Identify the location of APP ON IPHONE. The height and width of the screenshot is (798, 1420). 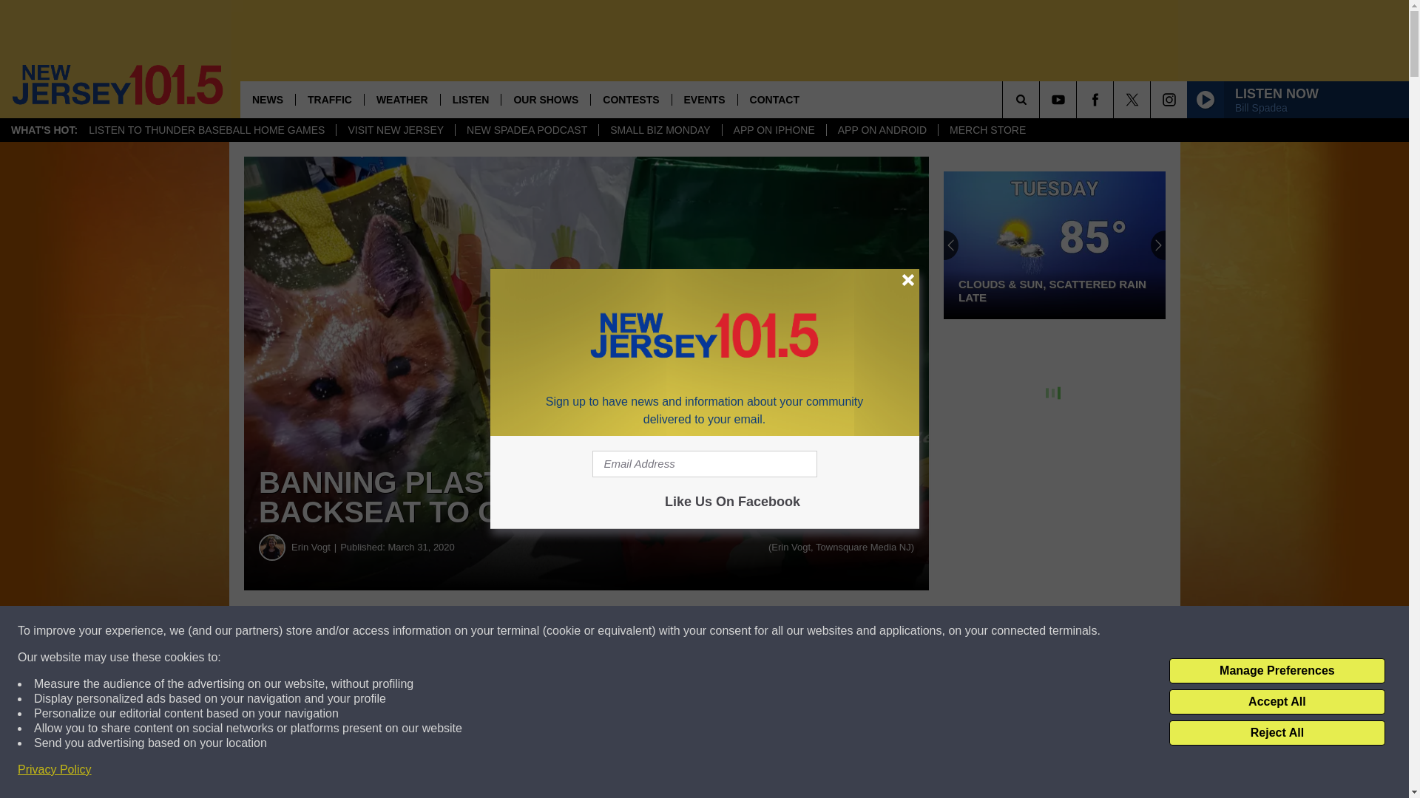
(774, 130).